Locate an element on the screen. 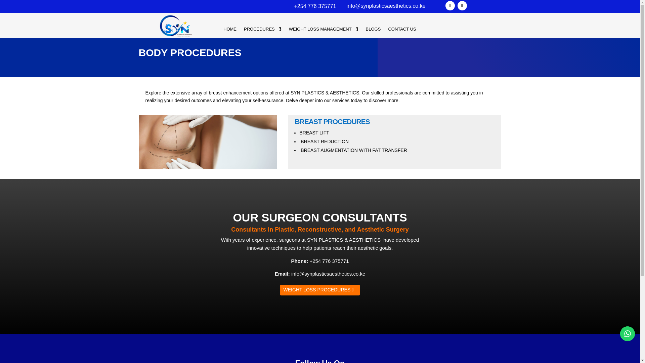 The height and width of the screenshot is (363, 645). b is located at coordinates (175, 26).